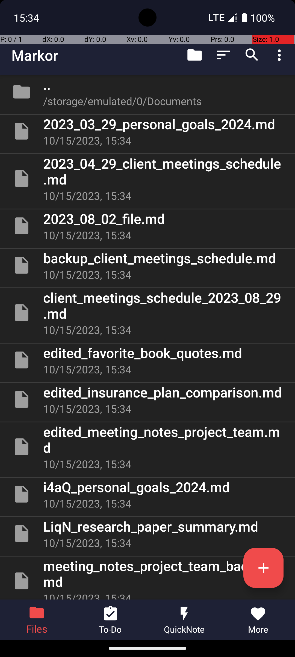 The height and width of the screenshot is (657, 295). What do you see at coordinates (147, 447) in the screenshot?
I see `File edited_meeting_notes_project_team.md ` at bounding box center [147, 447].